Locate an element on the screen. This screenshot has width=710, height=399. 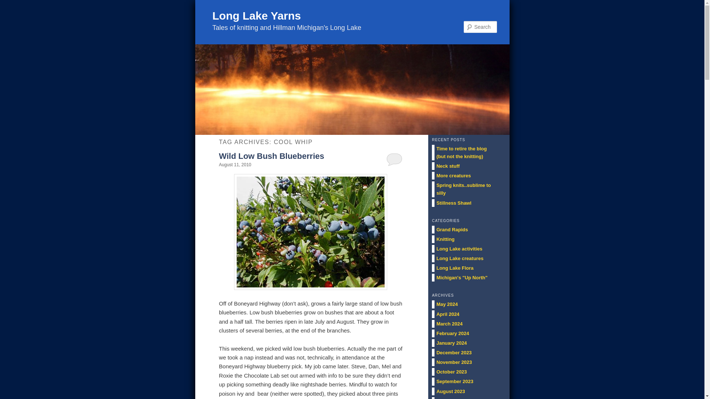
December 2023 is located at coordinates (454, 352).